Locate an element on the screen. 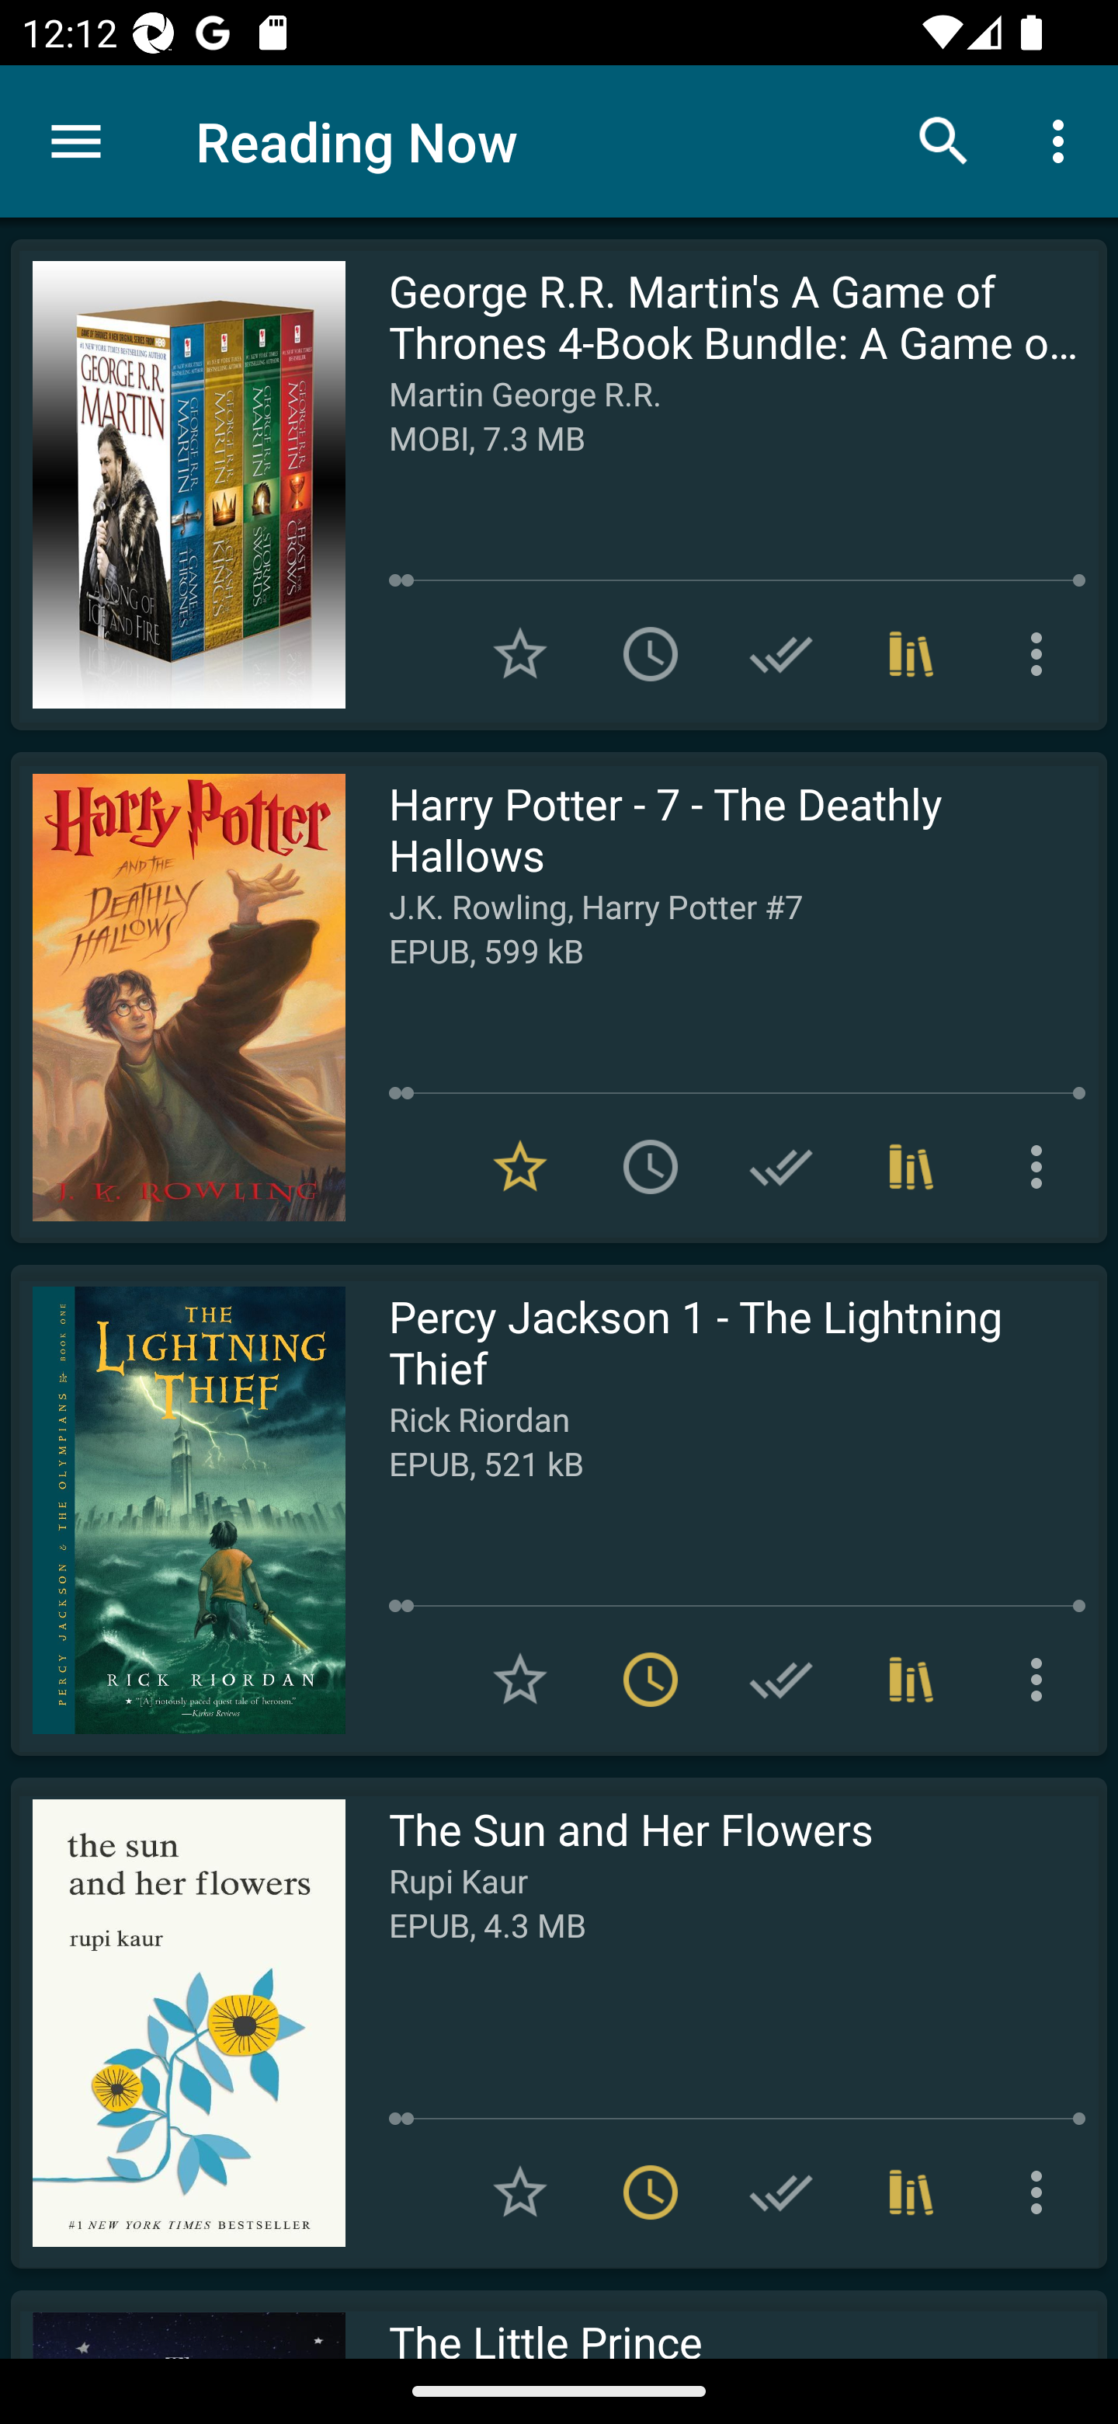 The height and width of the screenshot is (2424, 1118). Add to Have read is located at coordinates (781, 2192).